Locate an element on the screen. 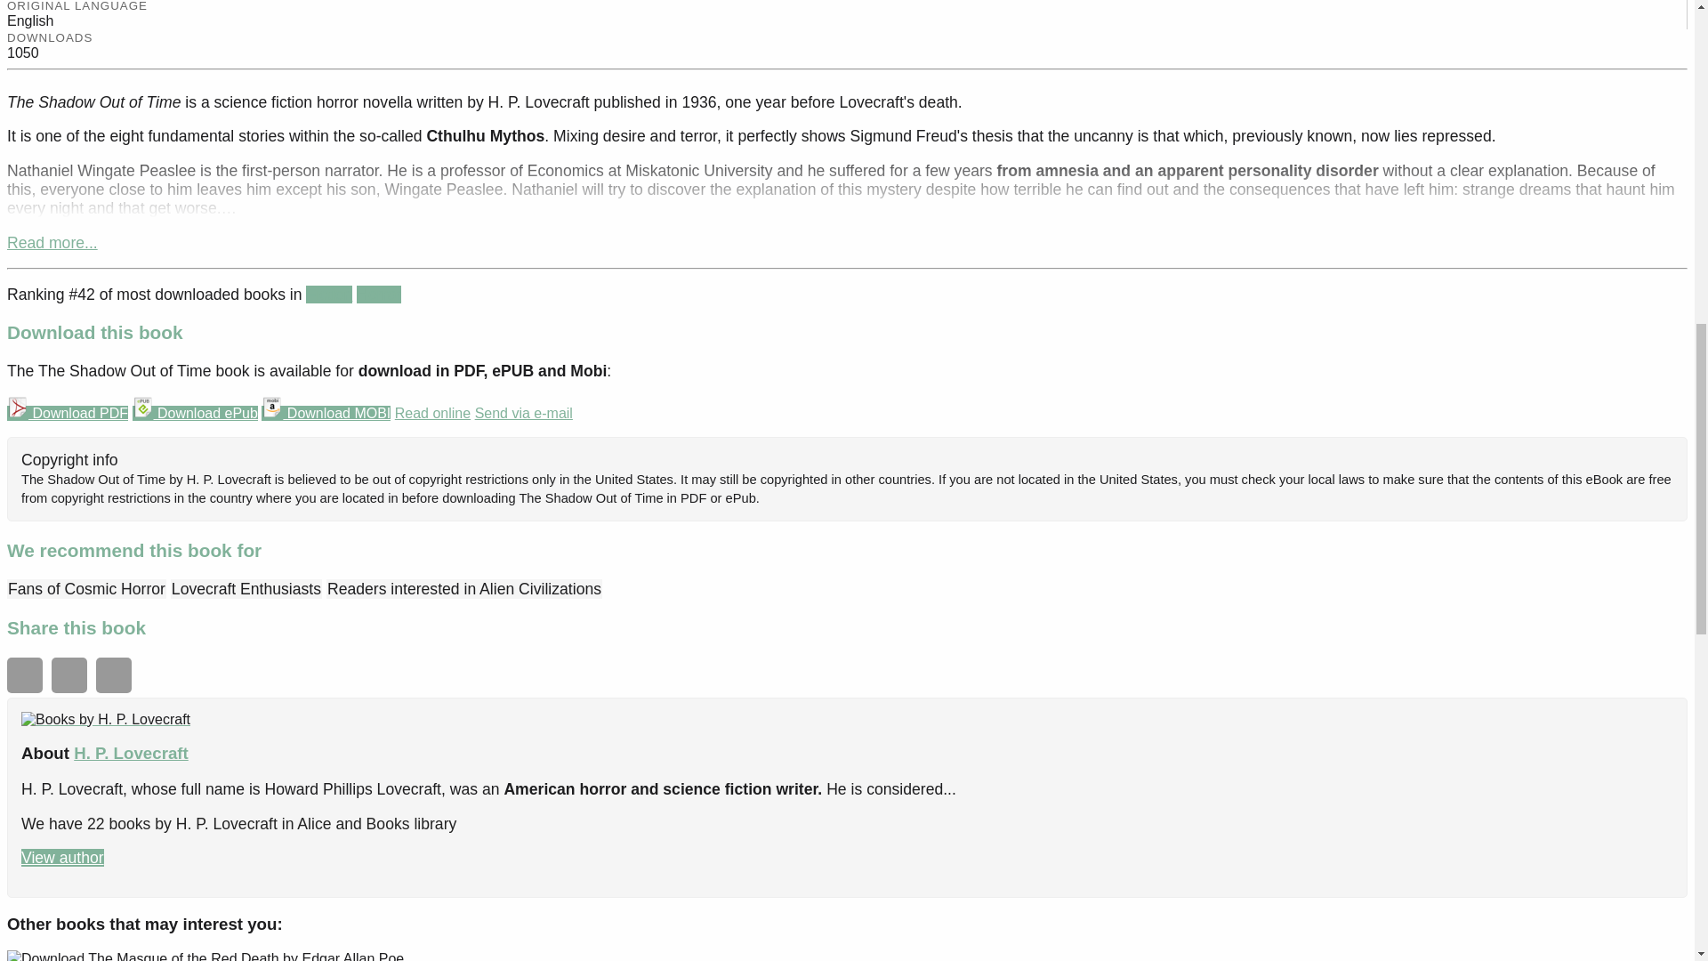 The image size is (1708, 961). Download The Masque of the Red Death by Edgar Allan Poe is located at coordinates (205, 956).